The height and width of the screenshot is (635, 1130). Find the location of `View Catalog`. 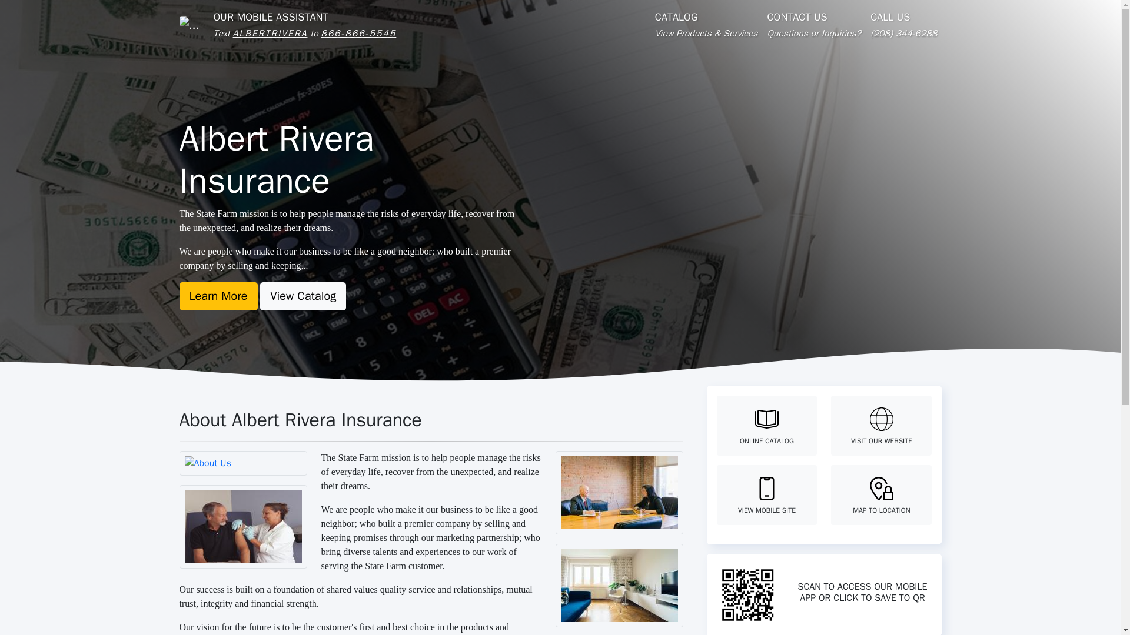

View Catalog is located at coordinates (218, 296).